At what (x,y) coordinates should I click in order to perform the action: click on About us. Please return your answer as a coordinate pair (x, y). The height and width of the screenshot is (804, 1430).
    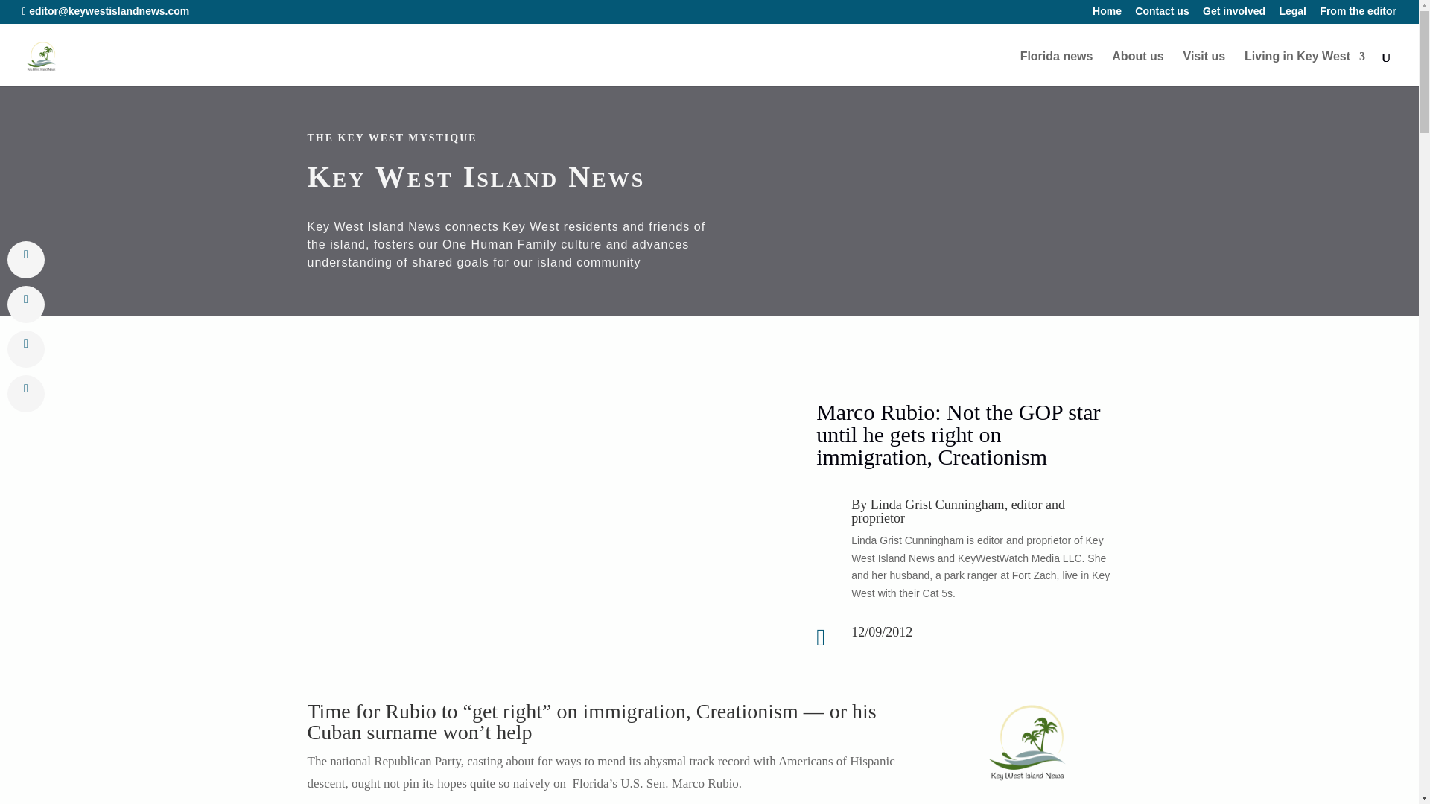
    Looking at the image, I should click on (1138, 68).